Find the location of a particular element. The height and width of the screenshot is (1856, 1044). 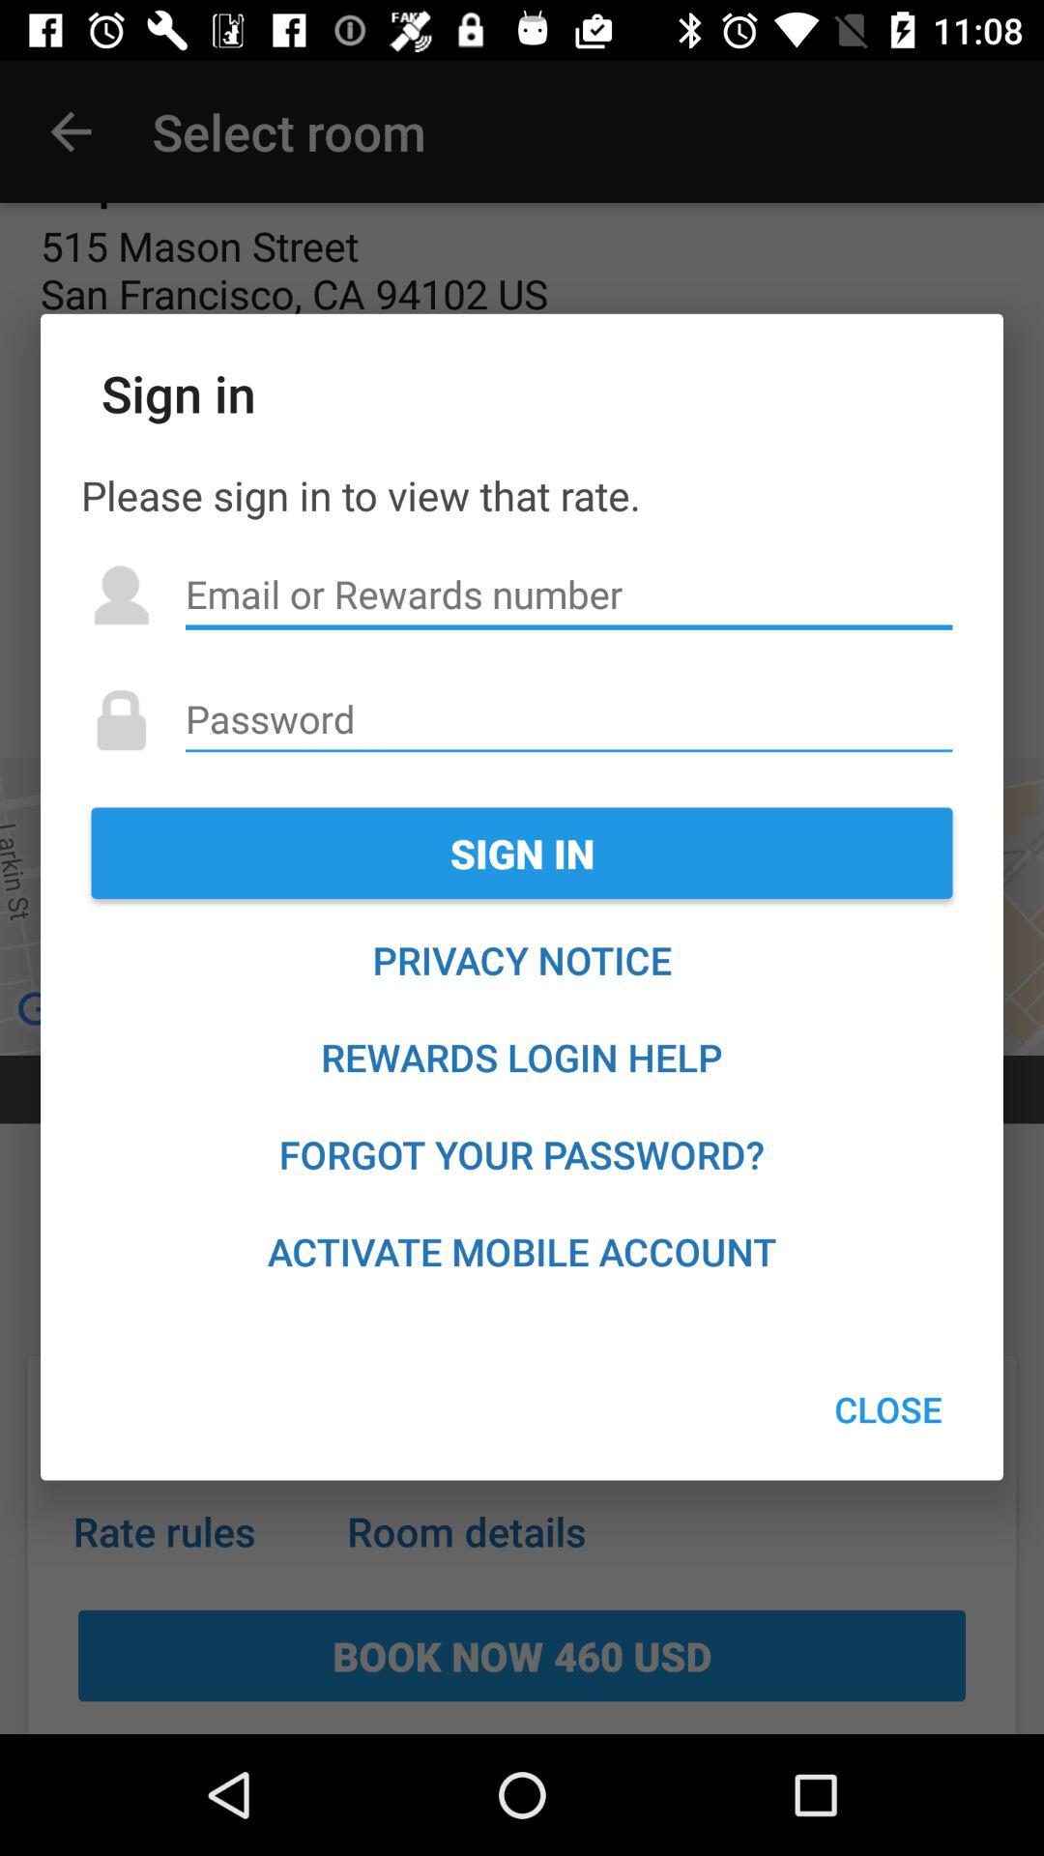

tap icon below forgot your password? item is located at coordinates (522, 1251).